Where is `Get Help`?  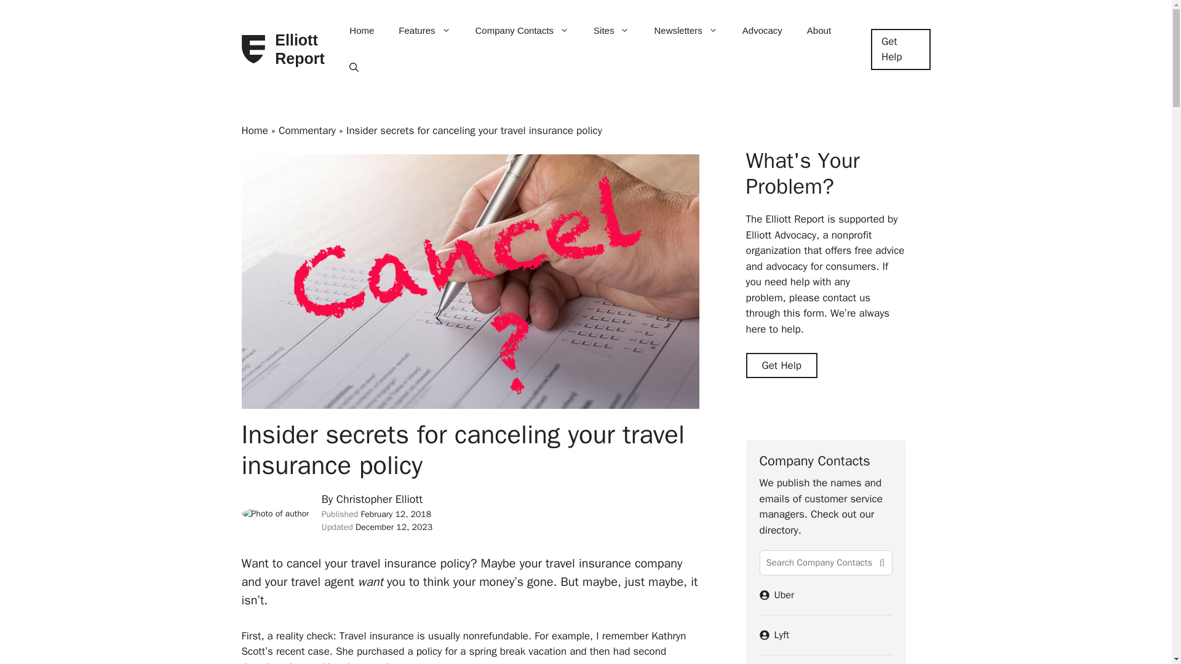 Get Help is located at coordinates (901, 49).